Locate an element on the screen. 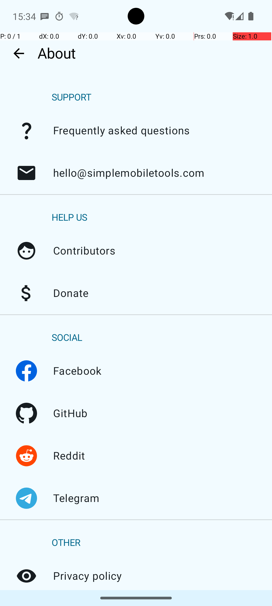 Image resolution: width=272 pixels, height=606 pixels. GitHub is located at coordinates (26, 413).